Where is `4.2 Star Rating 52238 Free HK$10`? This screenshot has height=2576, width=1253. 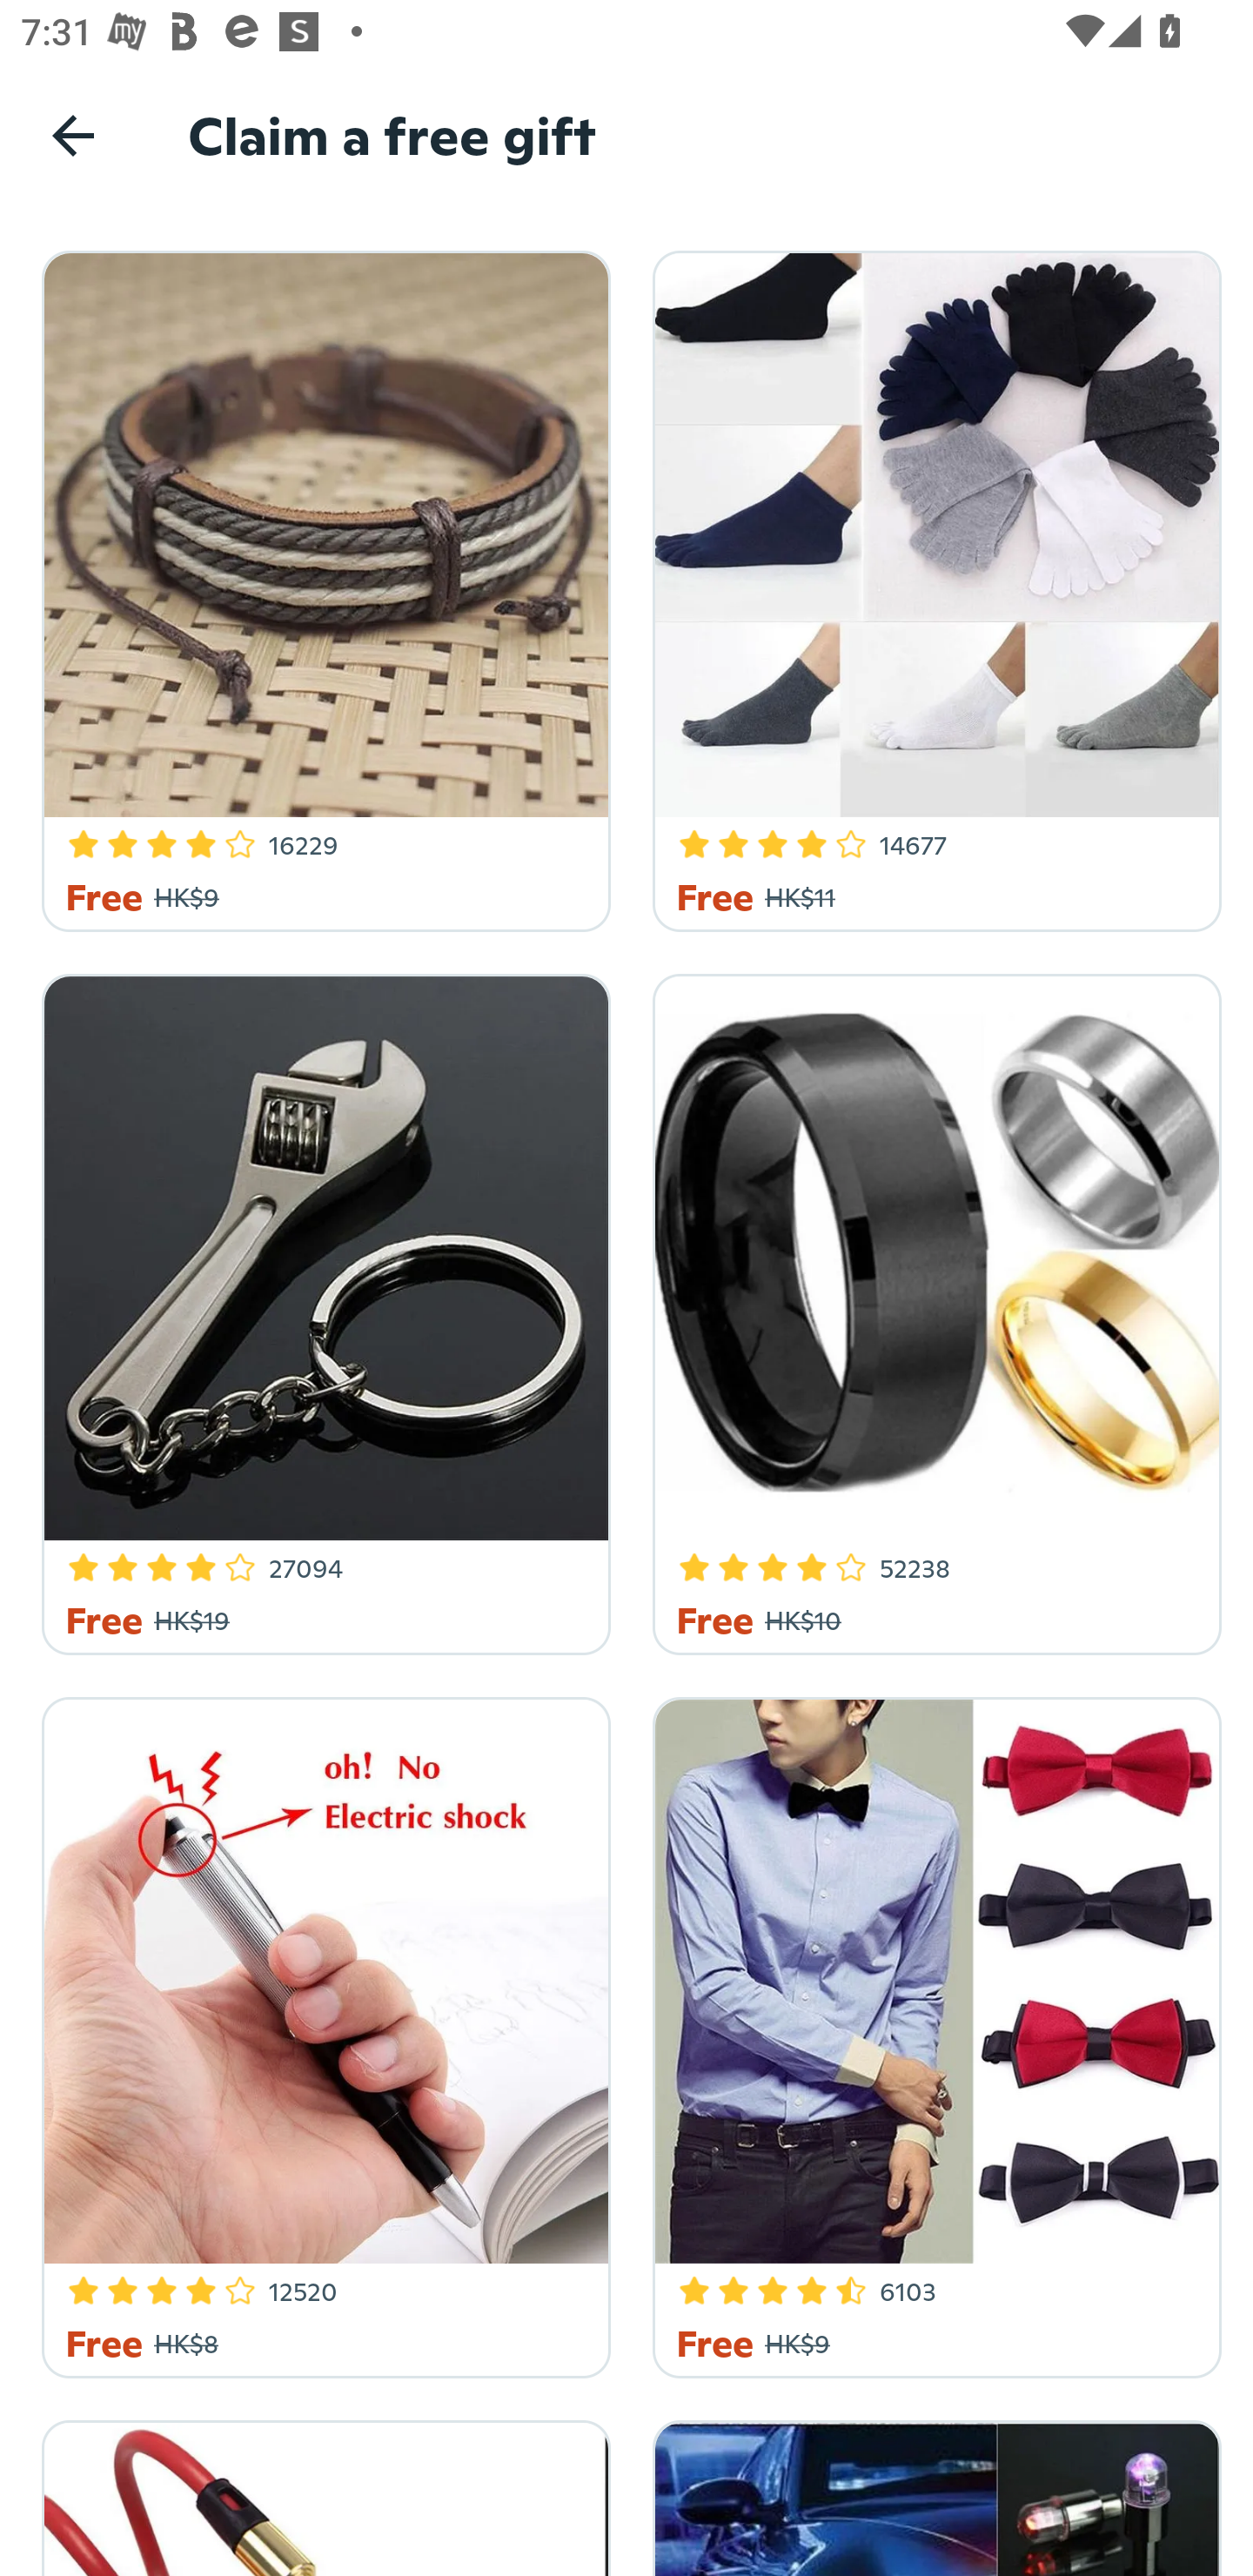 4.2 Star Rating 52238 Free HK$10 is located at coordinates (931, 1310).